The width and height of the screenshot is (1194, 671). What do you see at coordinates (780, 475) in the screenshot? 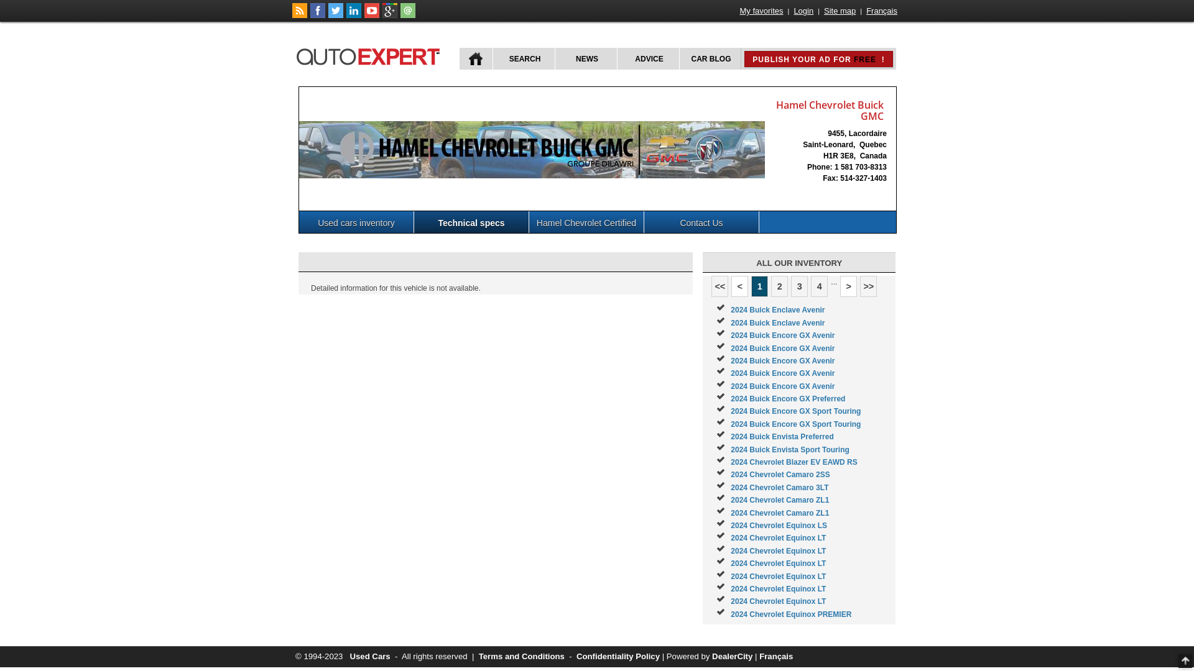
I see `2024 Chevrolet Camaro 2SS` at bounding box center [780, 475].